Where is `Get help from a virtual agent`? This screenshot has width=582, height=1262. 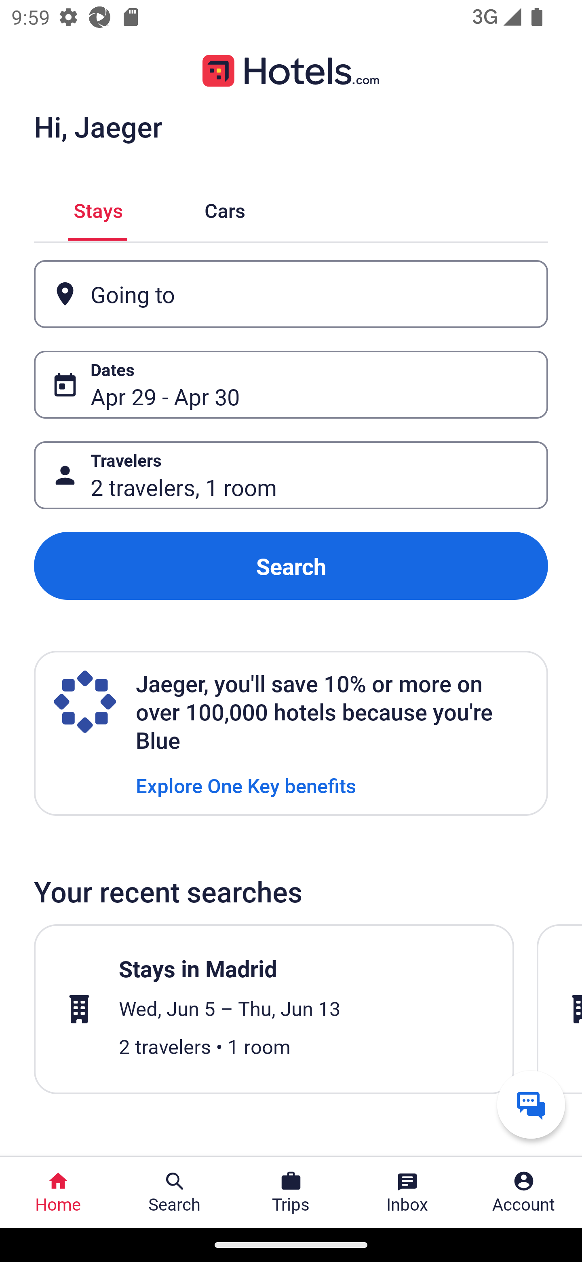
Get help from a virtual agent is located at coordinates (531, 1104).